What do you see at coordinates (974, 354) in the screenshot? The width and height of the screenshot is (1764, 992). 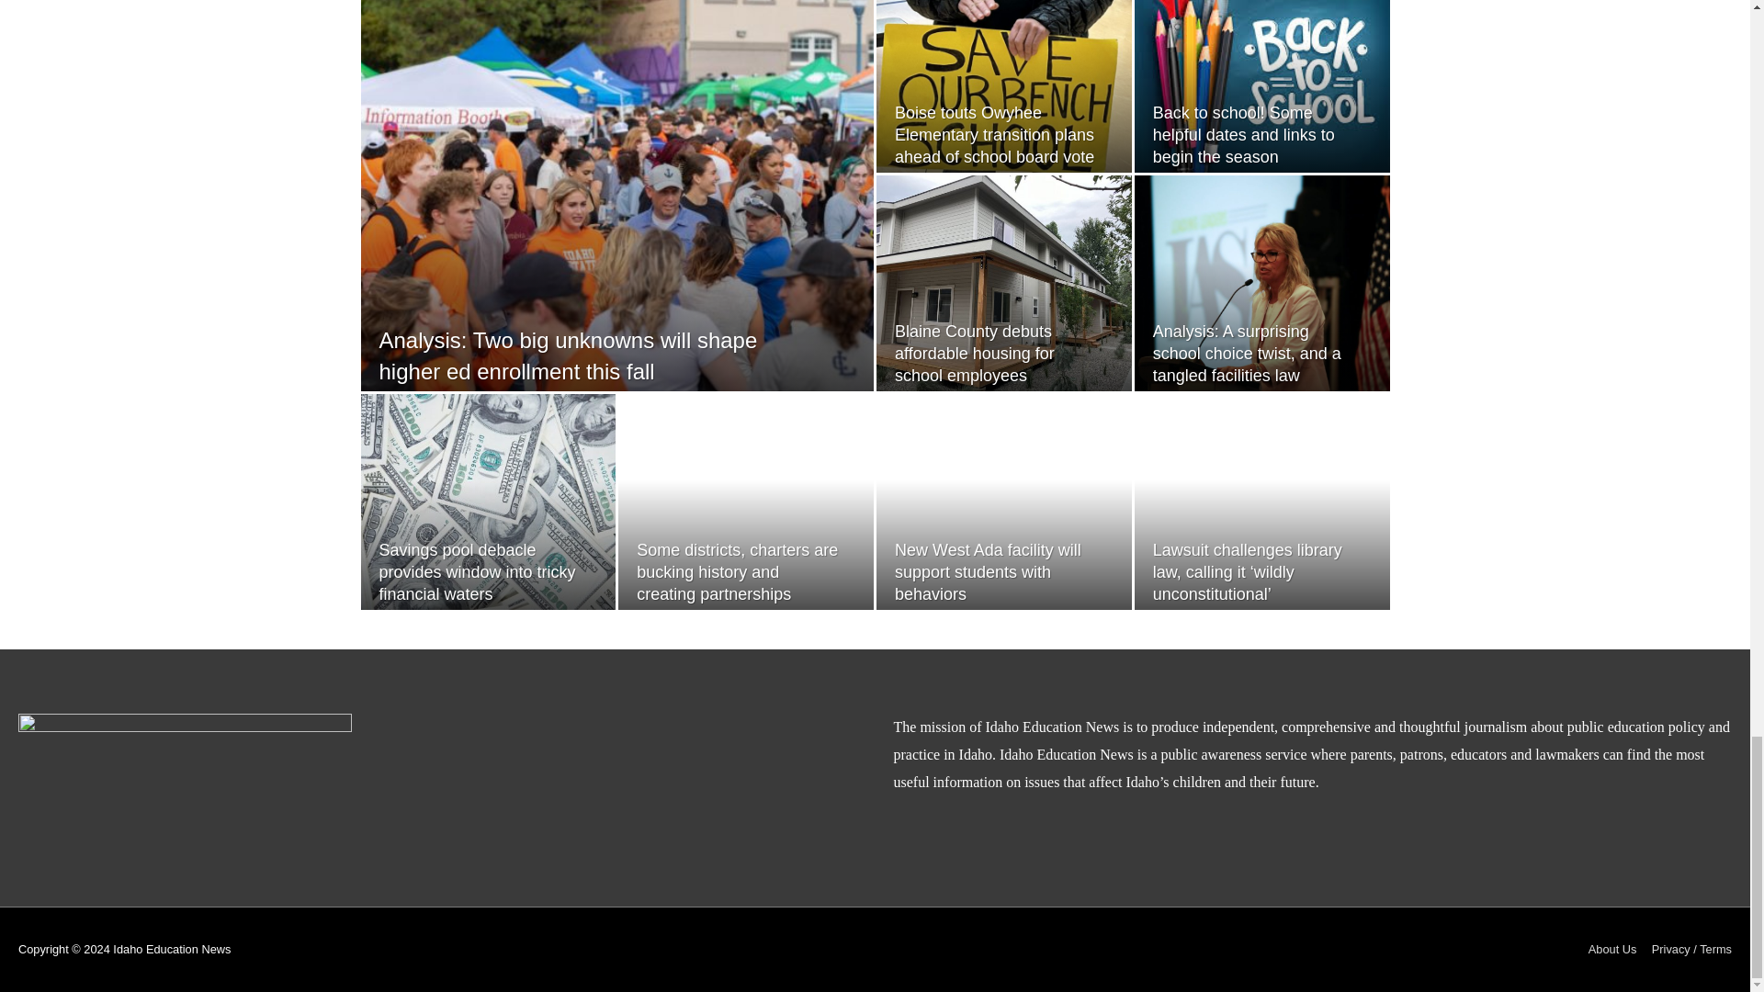 I see `Blaine County debuts affordable housing for school employees` at bounding box center [974, 354].